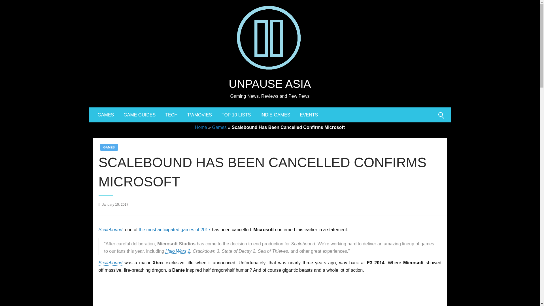 The height and width of the screenshot is (306, 544). What do you see at coordinates (175, 229) in the screenshot?
I see `the most anticipated games of 2017` at bounding box center [175, 229].